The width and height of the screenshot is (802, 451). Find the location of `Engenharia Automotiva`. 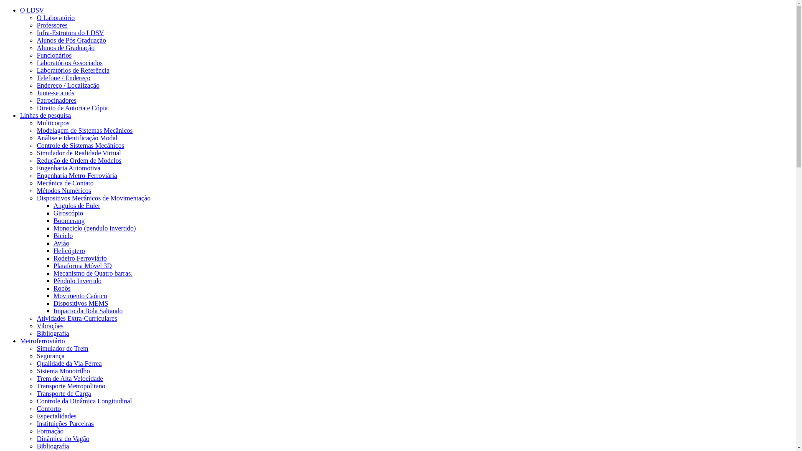

Engenharia Automotiva is located at coordinates (69, 168).